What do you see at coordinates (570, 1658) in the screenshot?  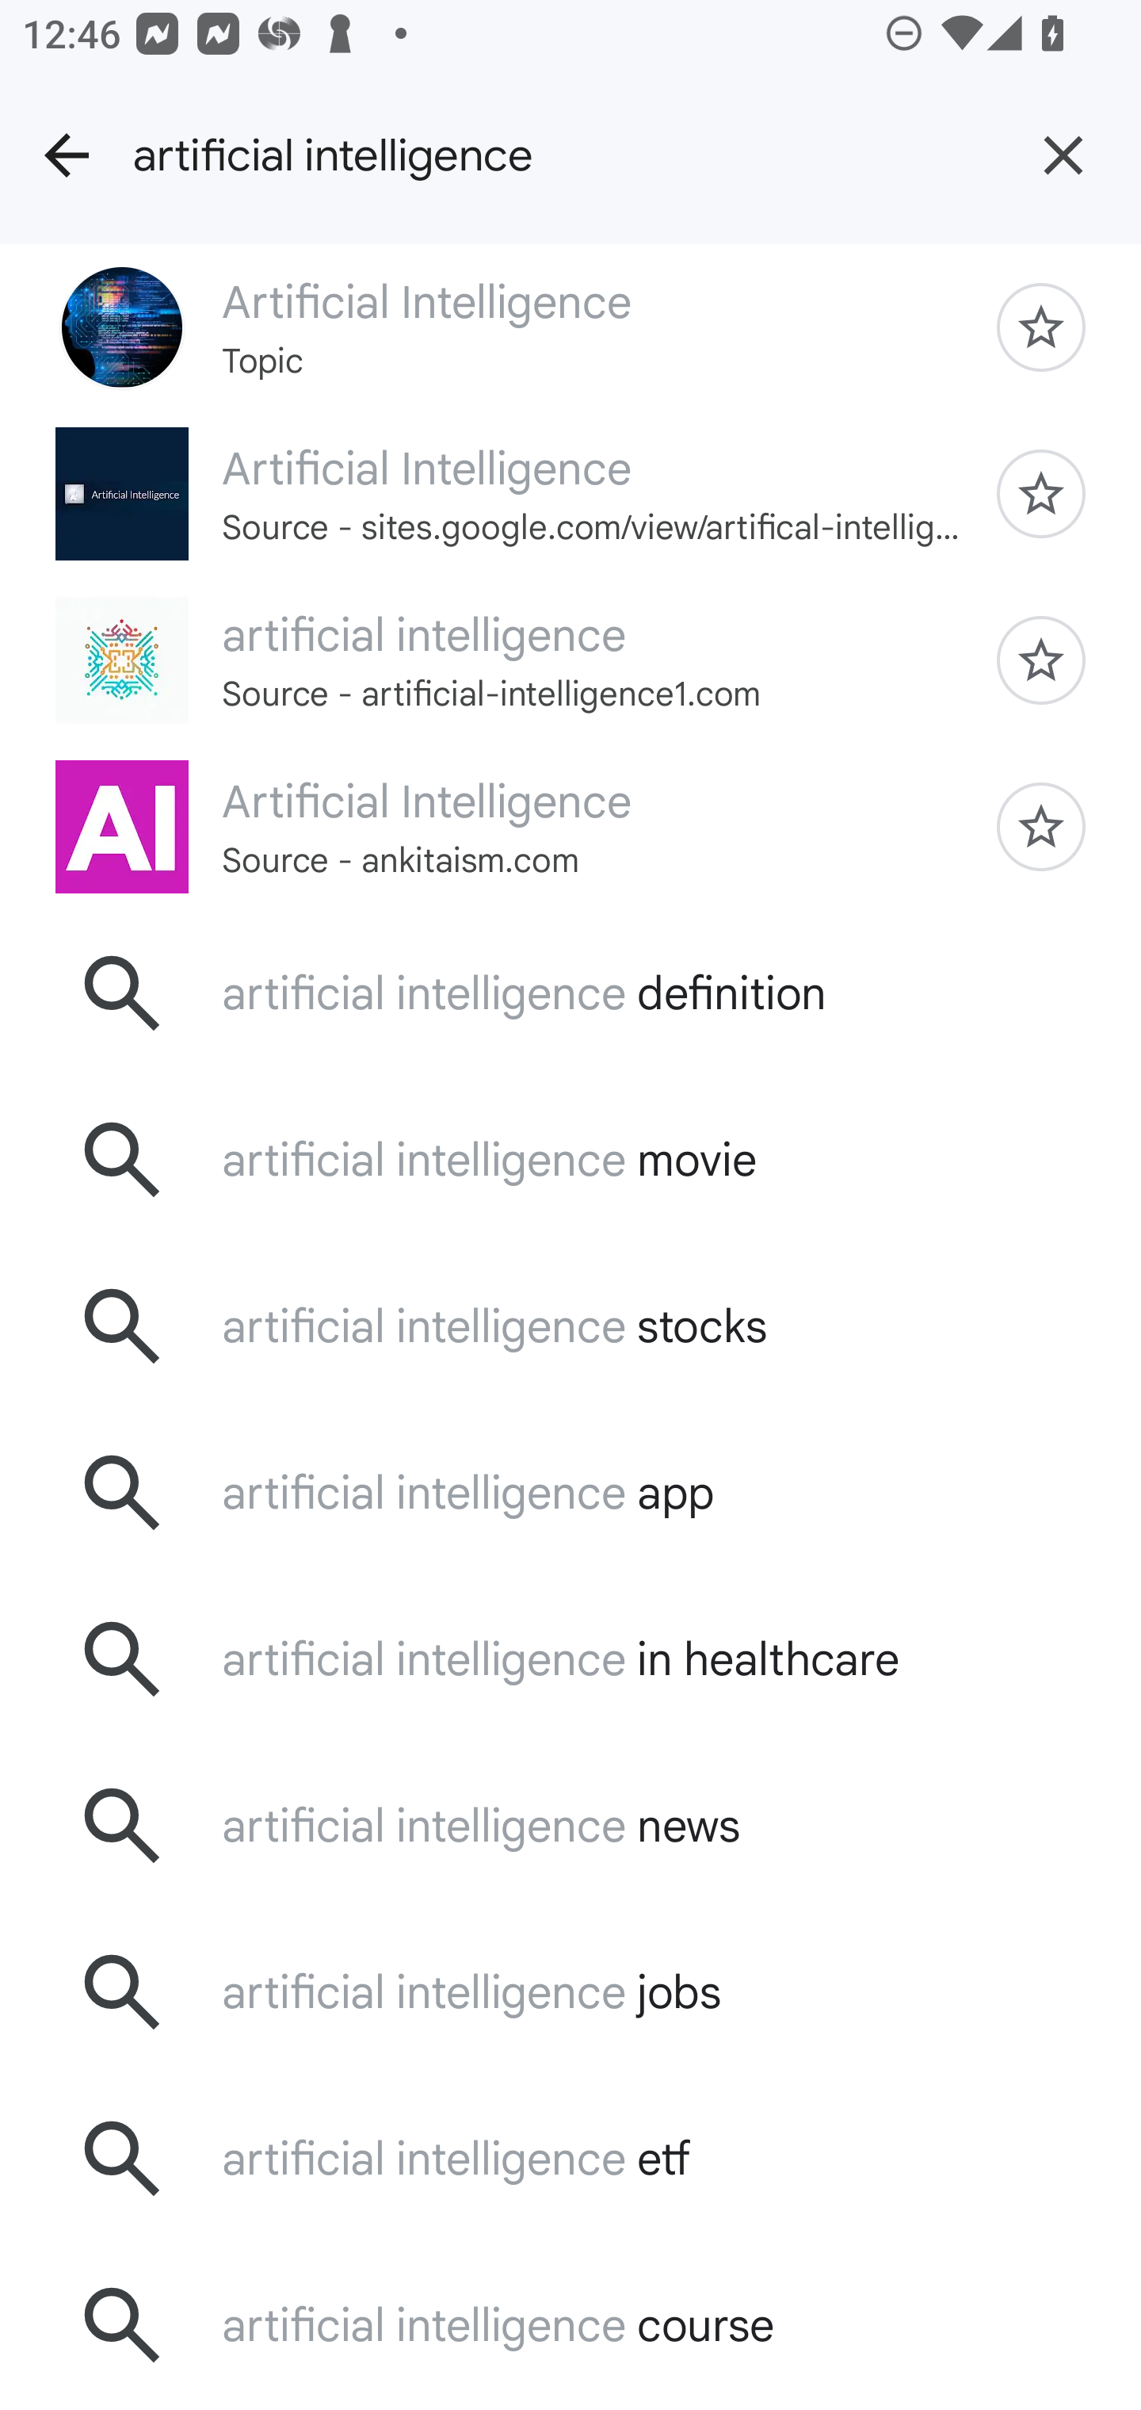 I see `artificial intelligence in healthcare` at bounding box center [570, 1658].